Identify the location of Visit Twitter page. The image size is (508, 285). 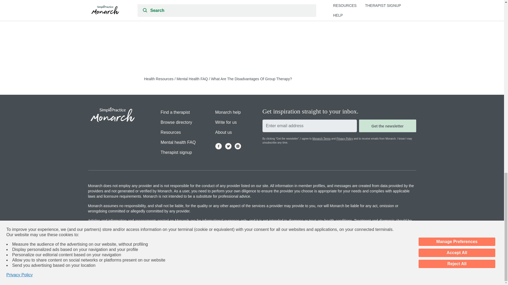
(228, 146).